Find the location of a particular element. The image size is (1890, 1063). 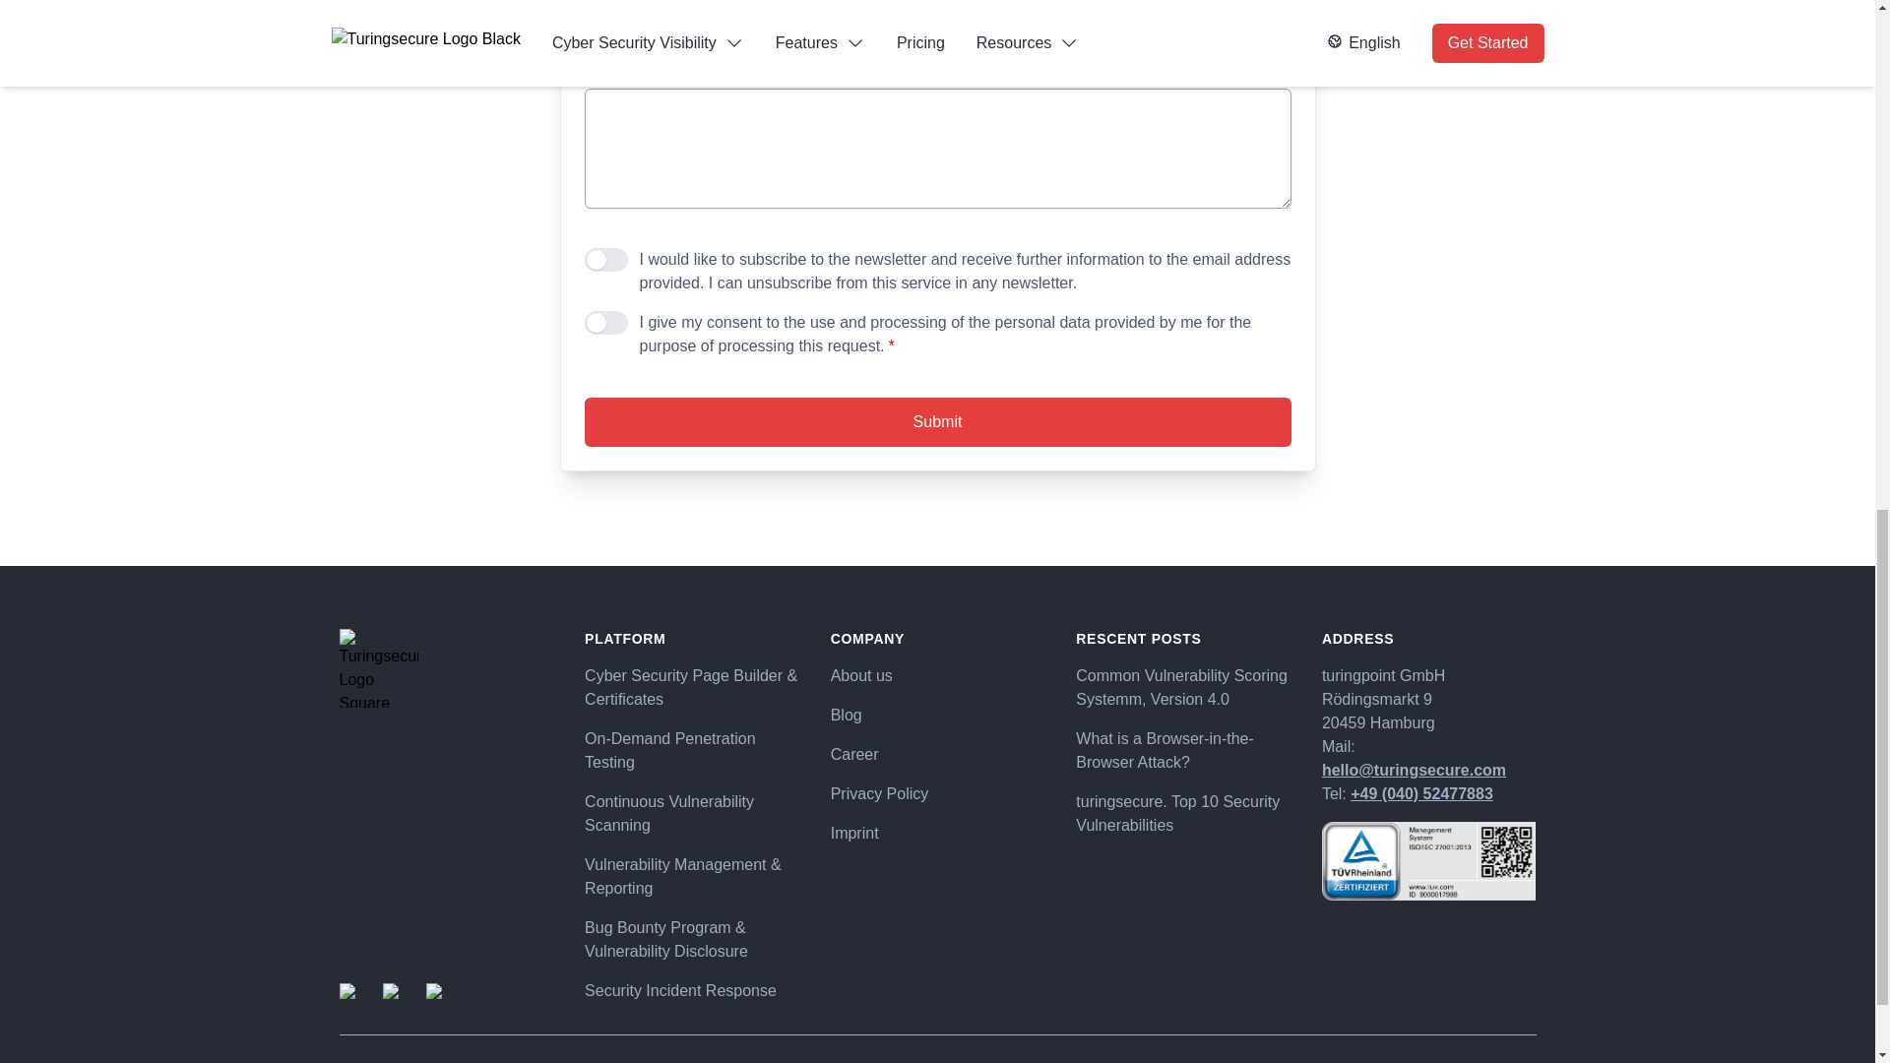

Common Vulnerability Scoring Systemm, Version 4.0 is located at coordinates (1183, 687).